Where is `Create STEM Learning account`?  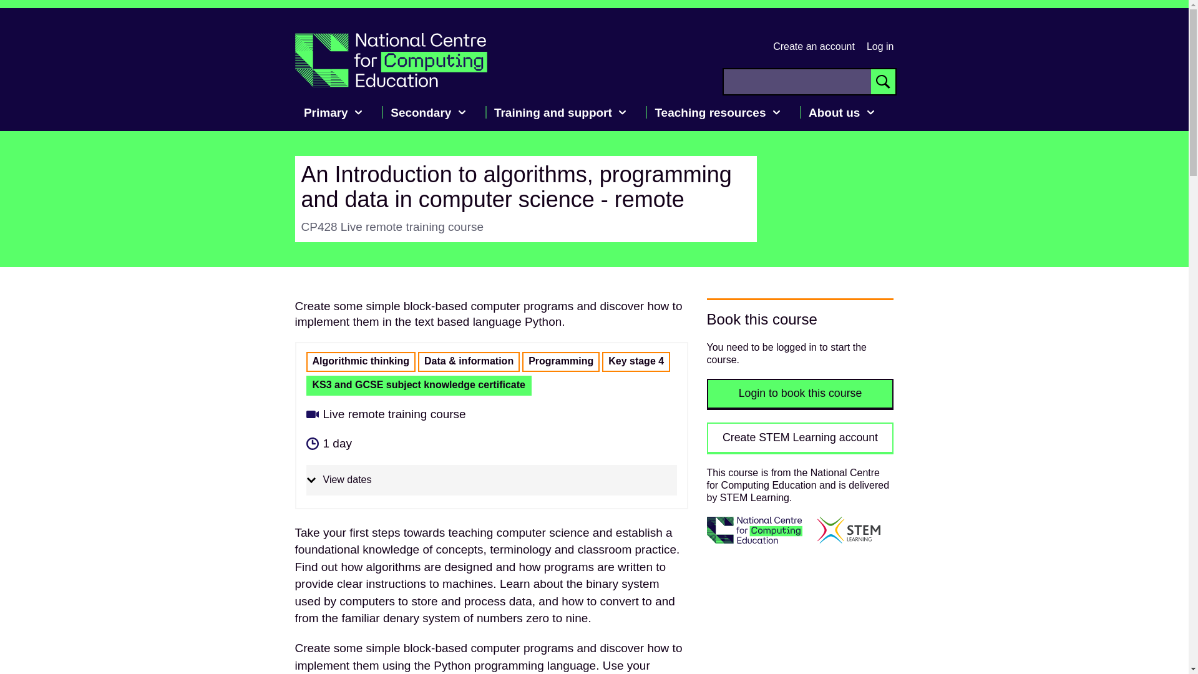 Create STEM Learning account is located at coordinates (800, 438).